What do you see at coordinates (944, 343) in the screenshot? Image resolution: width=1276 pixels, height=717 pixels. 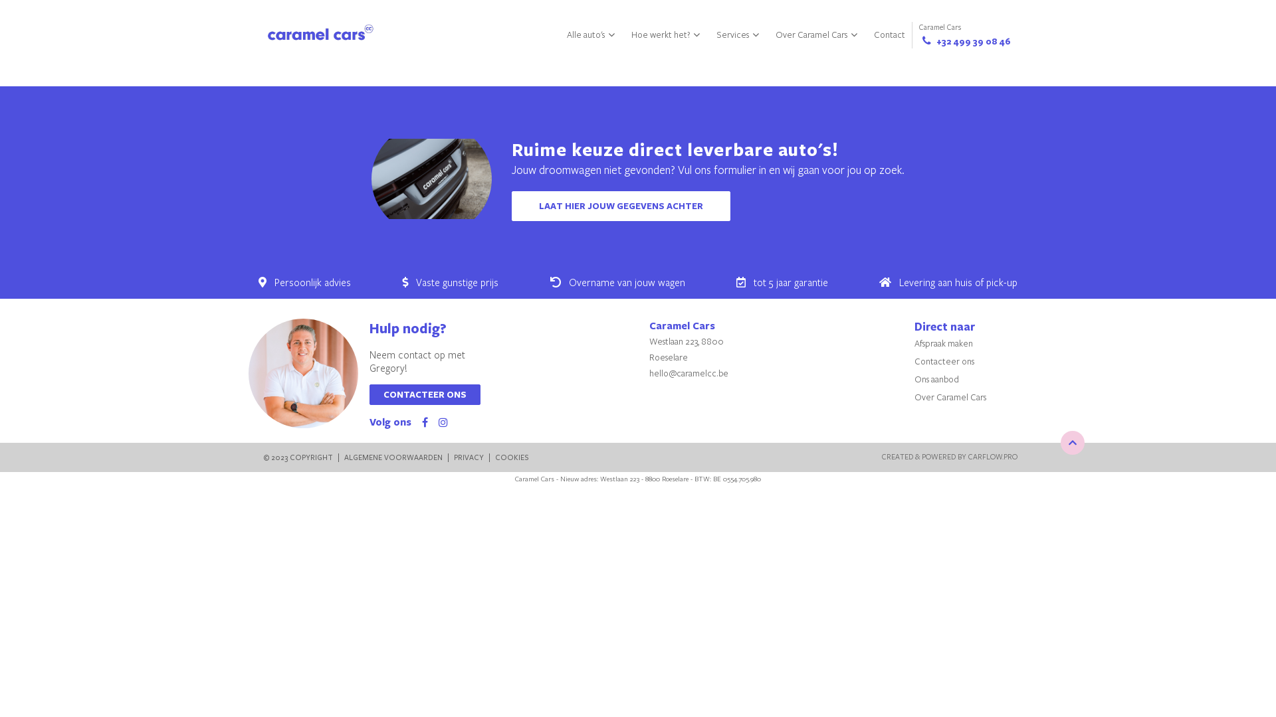 I see `Afspraak maken` at bounding box center [944, 343].